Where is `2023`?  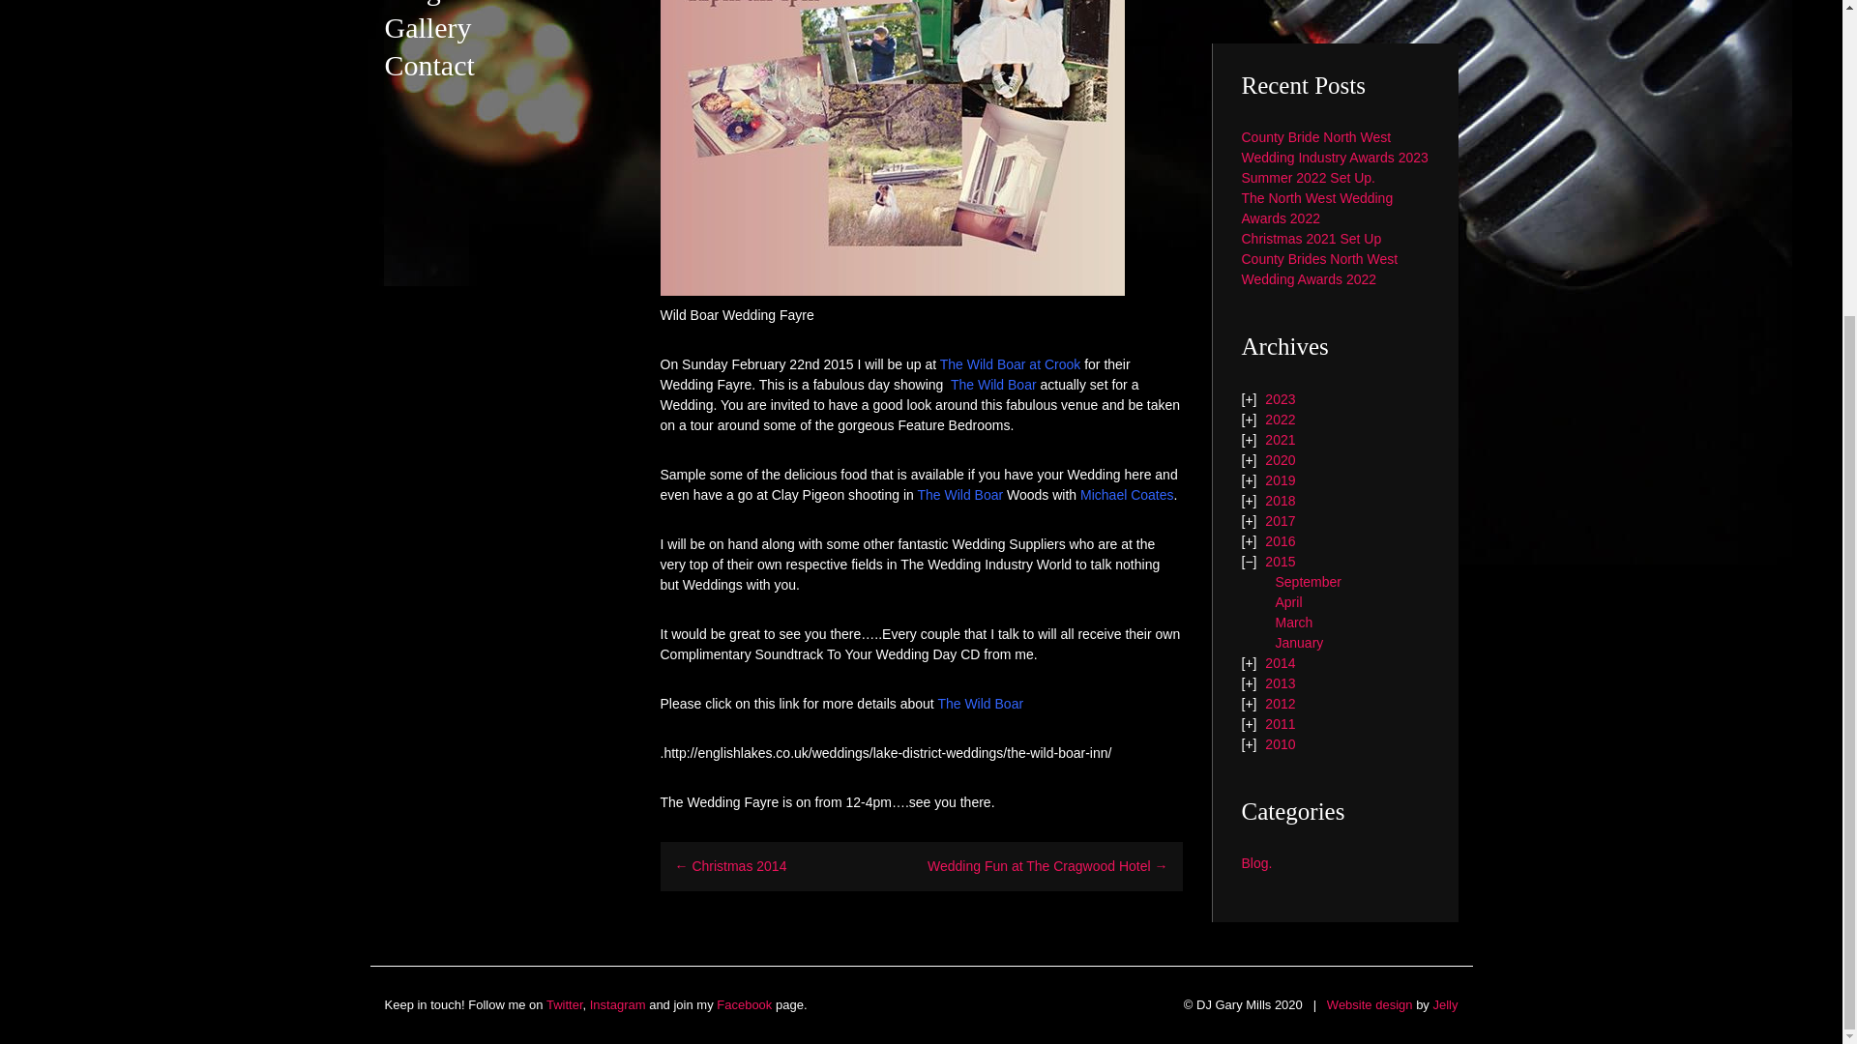 2023 is located at coordinates (1279, 398).